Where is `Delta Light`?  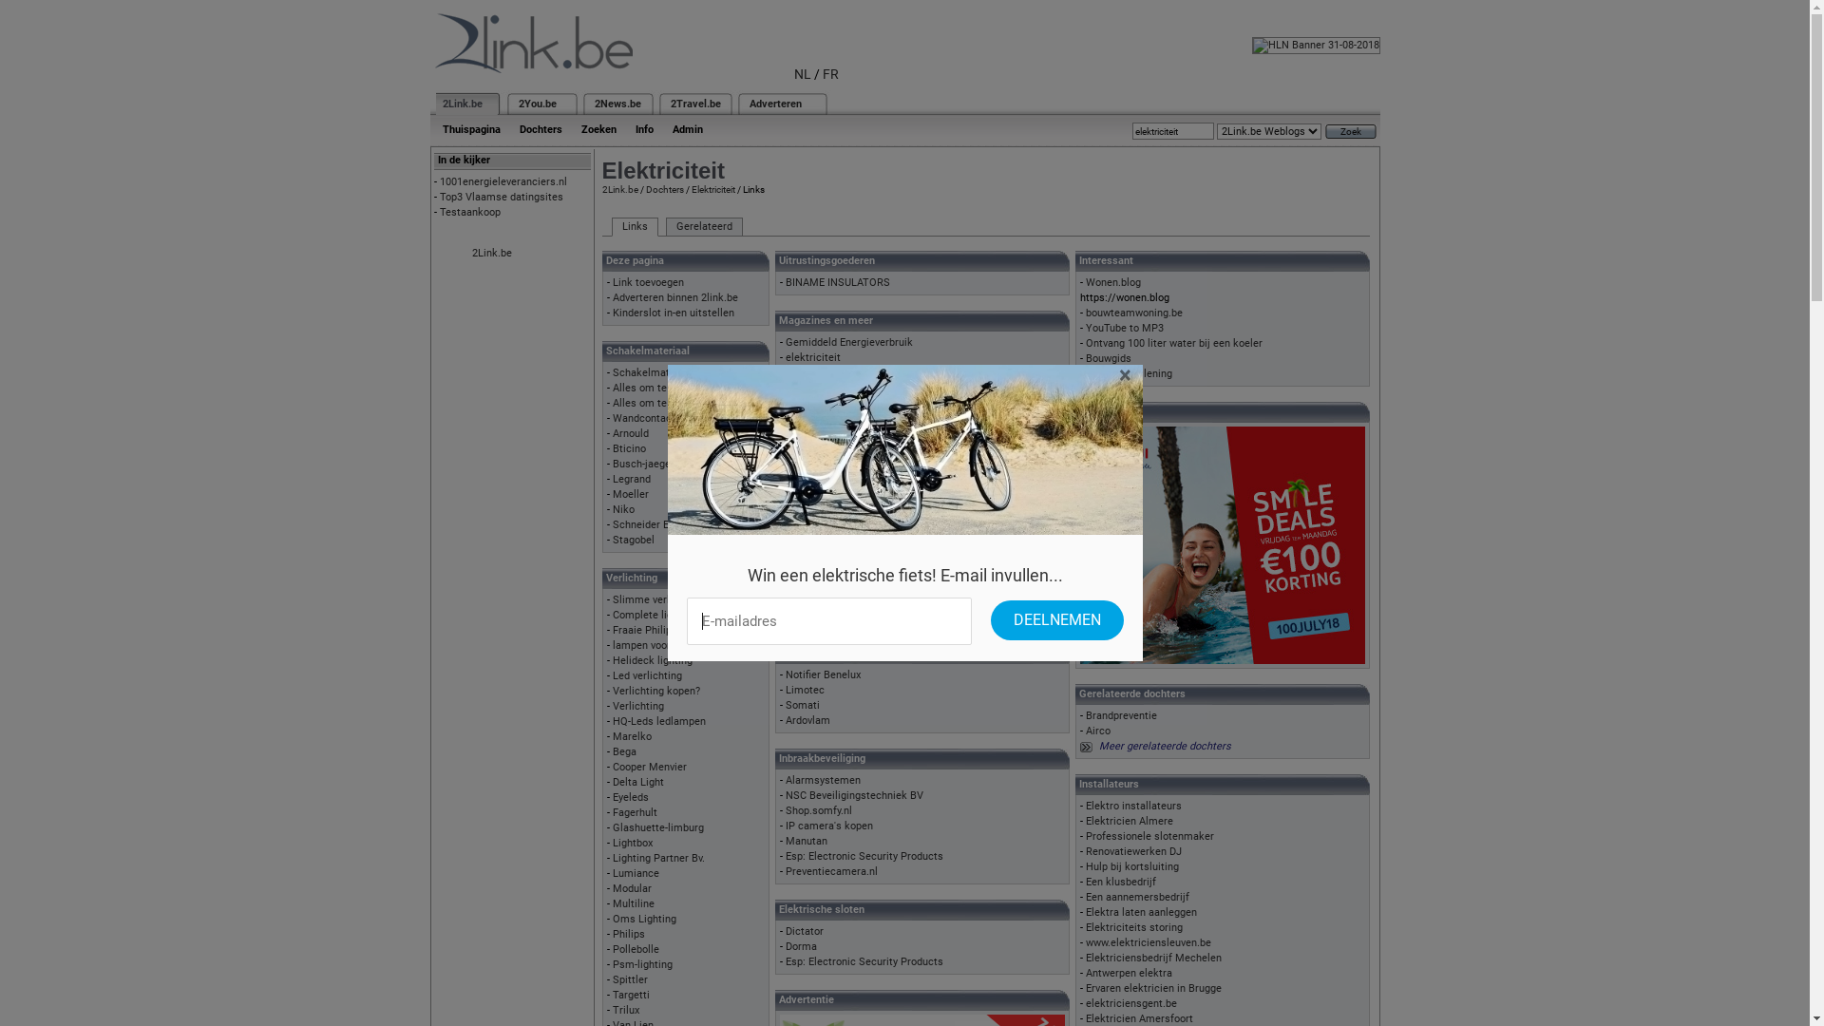 Delta Light is located at coordinates (637, 783).